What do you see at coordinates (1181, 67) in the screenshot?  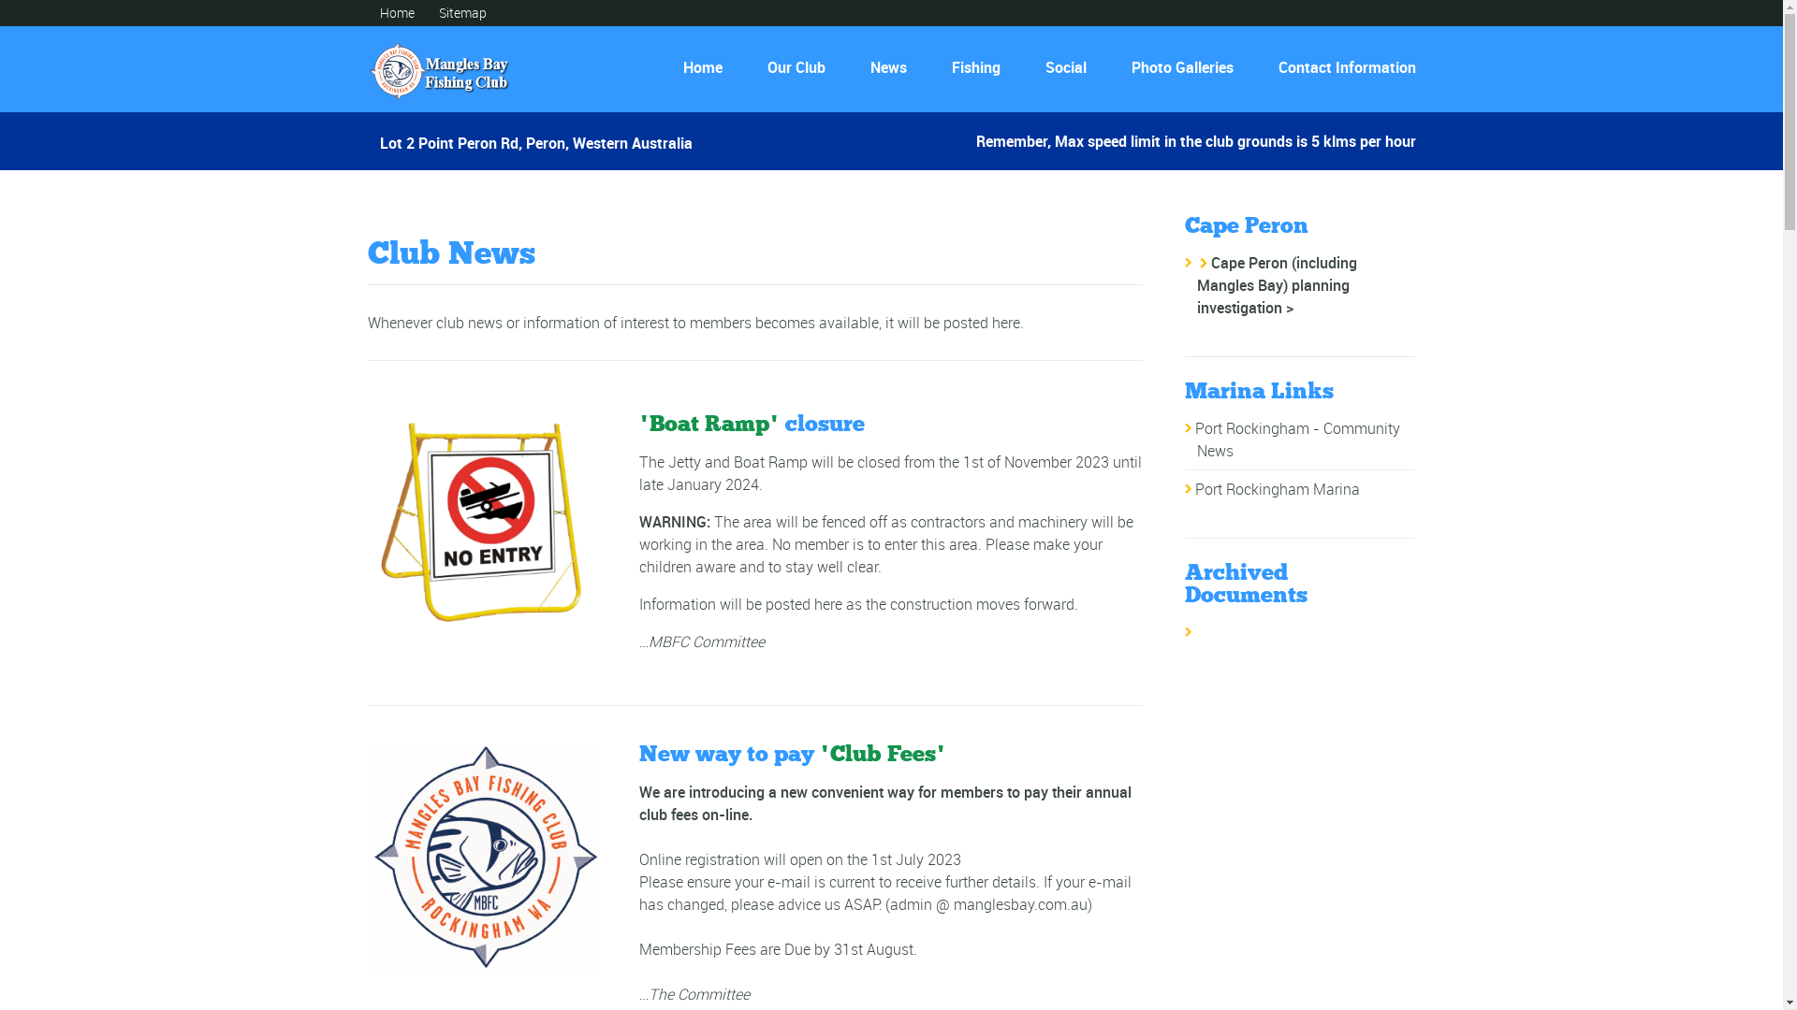 I see `Photo Galleries` at bounding box center [1181, 67].